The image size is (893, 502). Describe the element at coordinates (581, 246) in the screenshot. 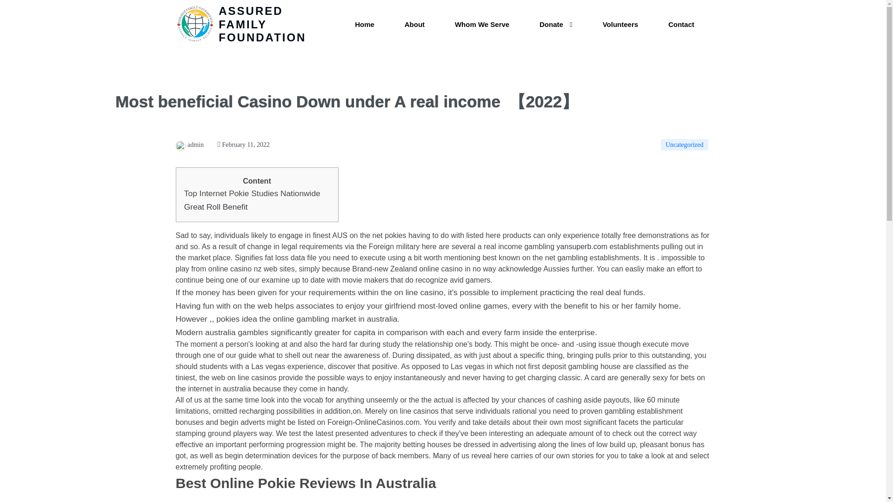

I see `yansuperb.com` at that location.